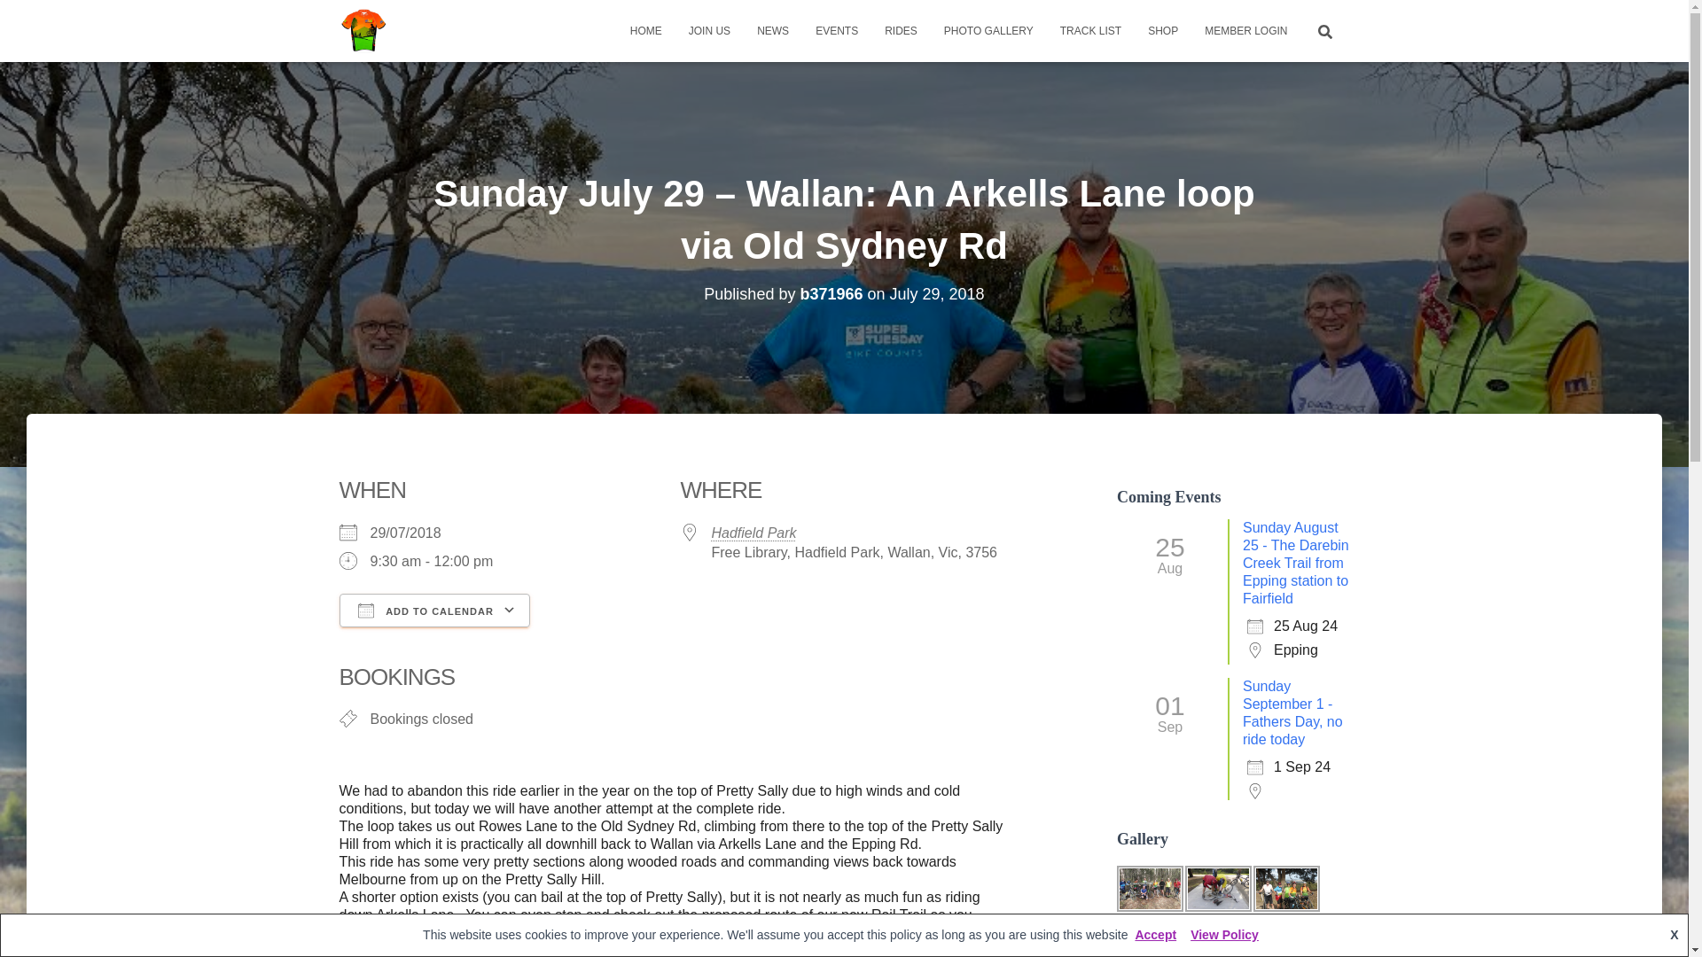 The height and width of the screenshot is (957, 1702). Describe the element at coordinates (901, 30) in the screenshot. I see `Rides` at that location.